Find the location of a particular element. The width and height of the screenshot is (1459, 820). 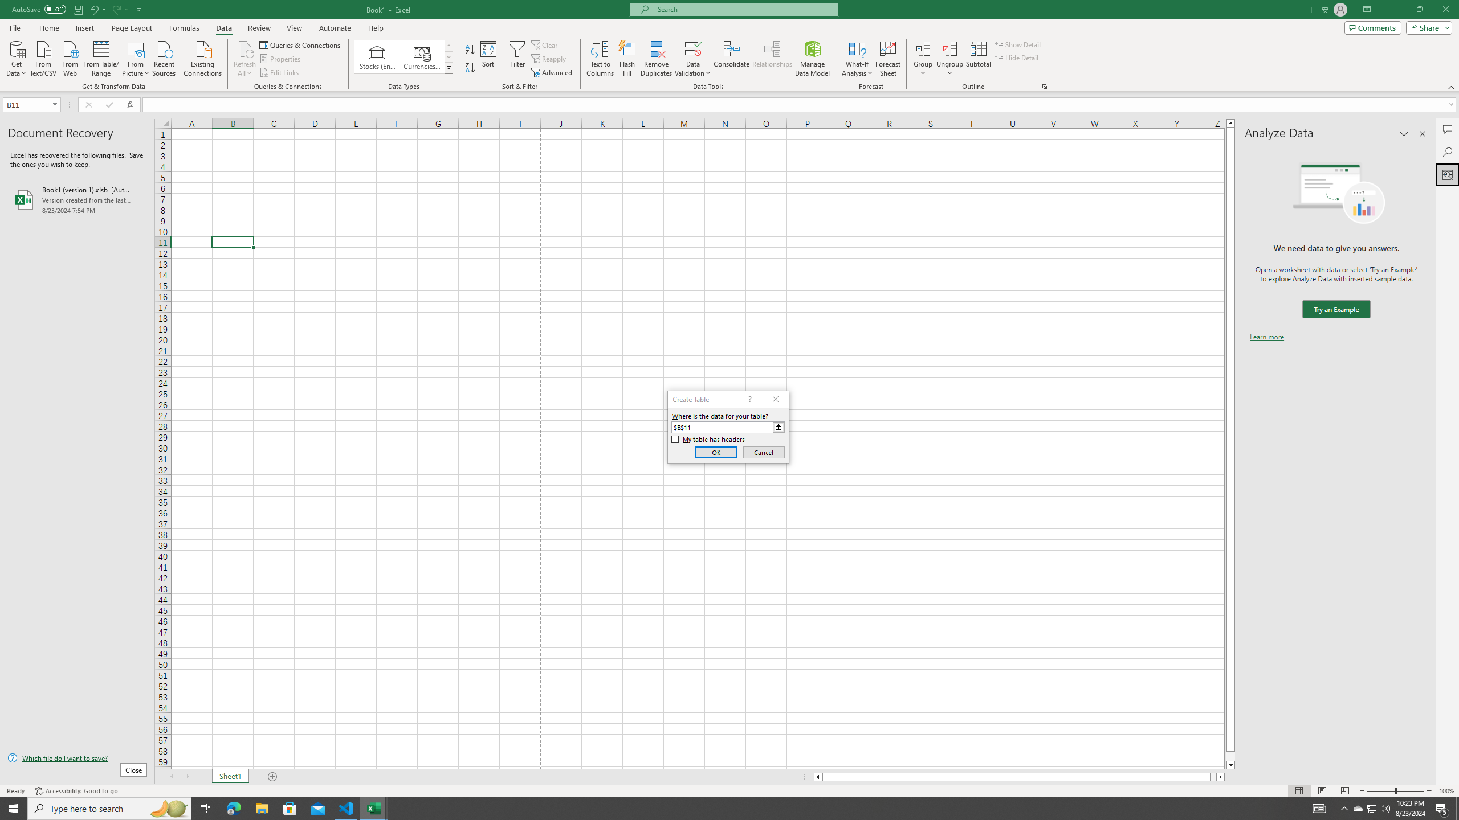

Sort A to Z is located at coordinates (471, 50).